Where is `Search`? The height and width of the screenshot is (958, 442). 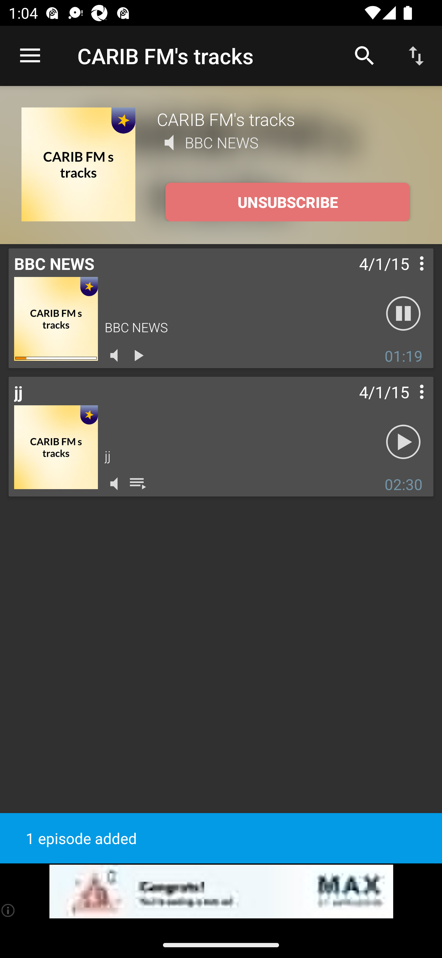 Search is located at coordinates (365, 55).